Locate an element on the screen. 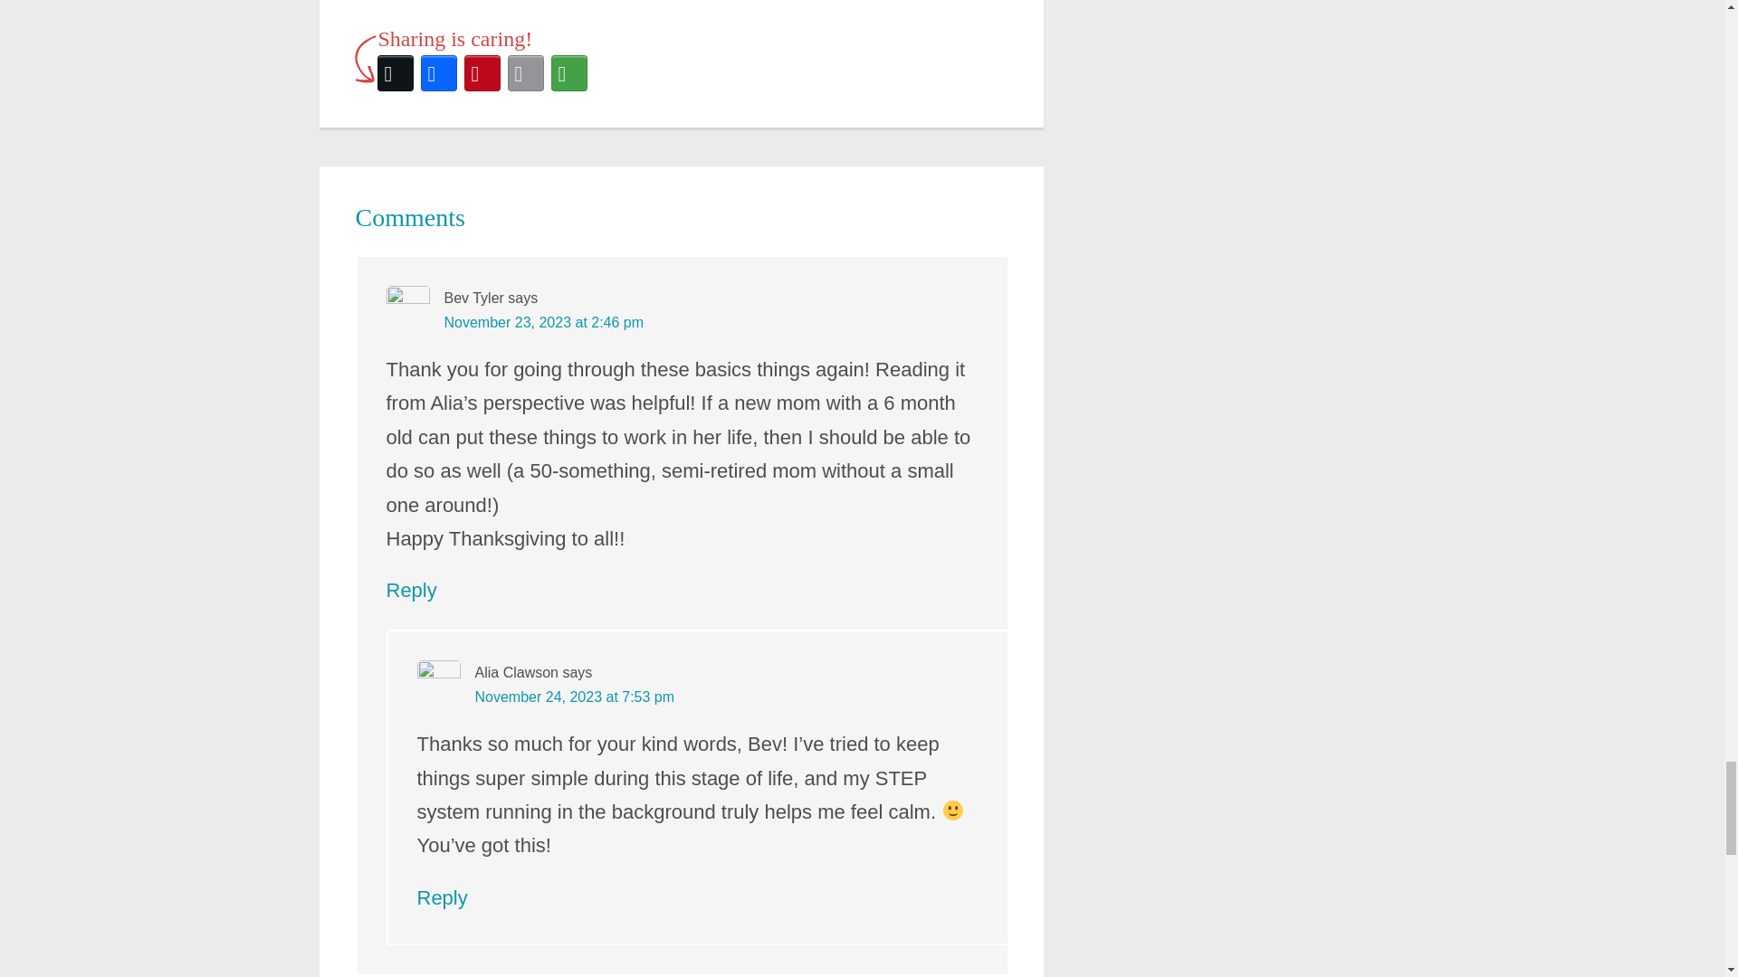  November 24, 2023 at 7:53 pm is located at coordinates (574, 697).